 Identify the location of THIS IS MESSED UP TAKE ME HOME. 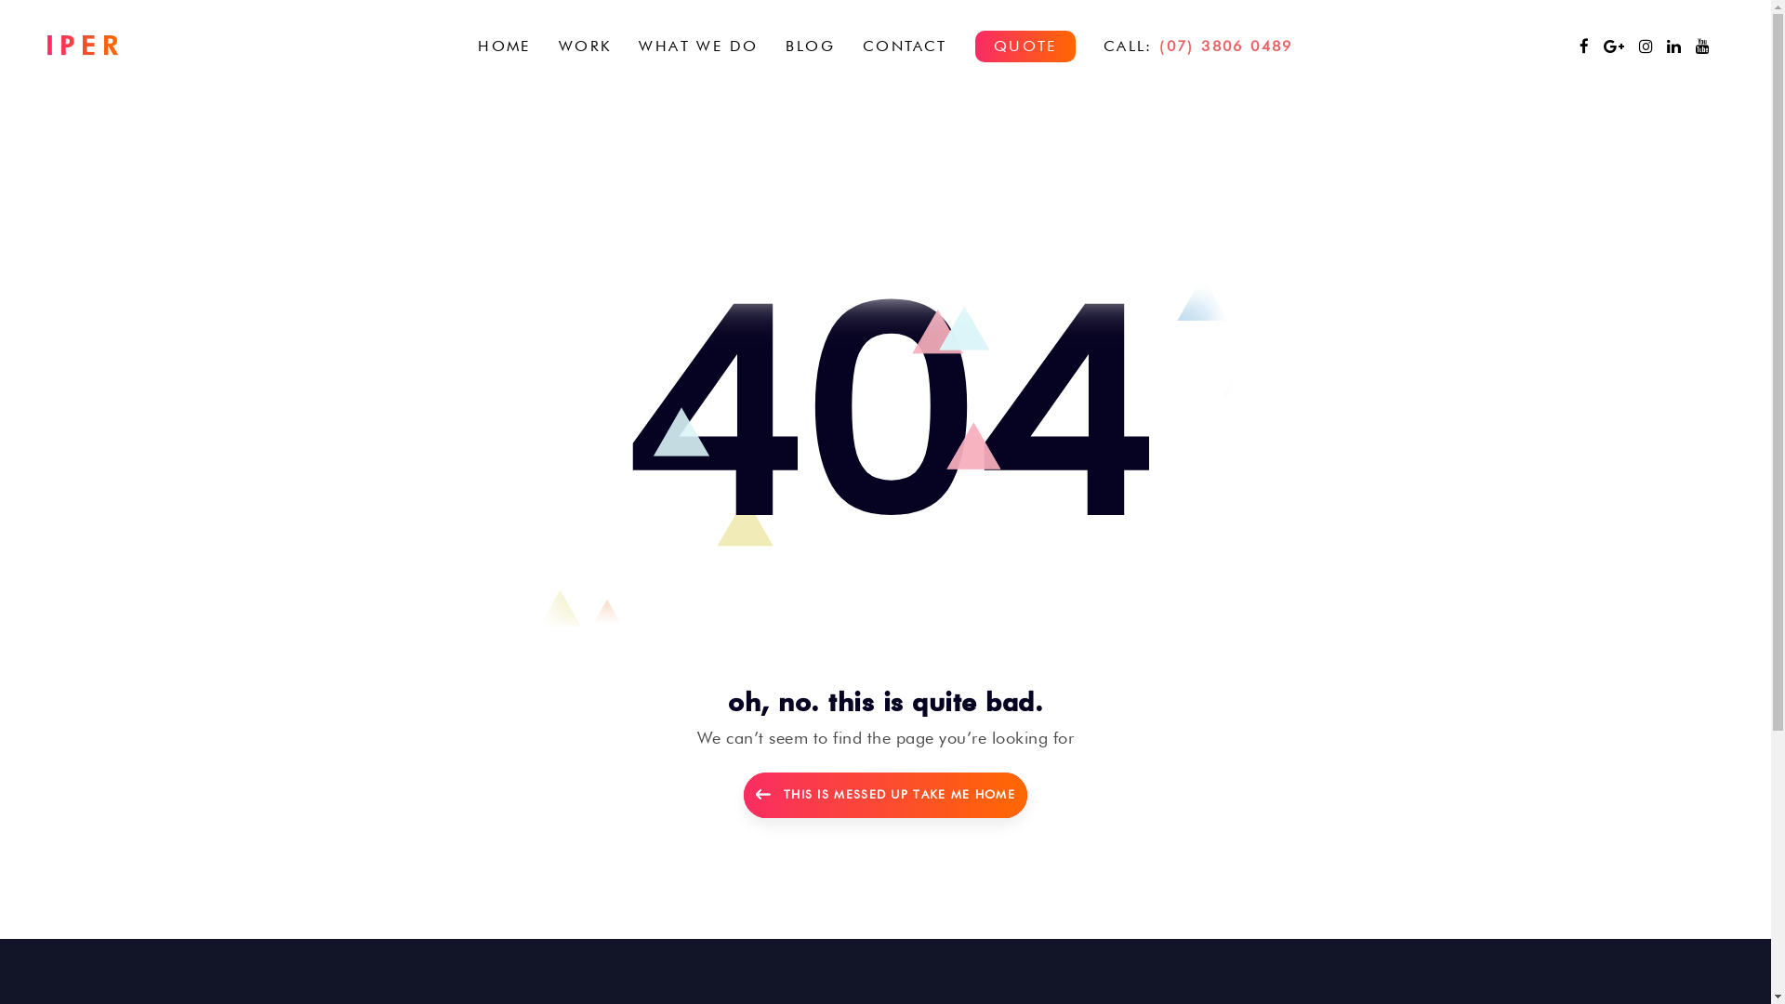
(885, 796).